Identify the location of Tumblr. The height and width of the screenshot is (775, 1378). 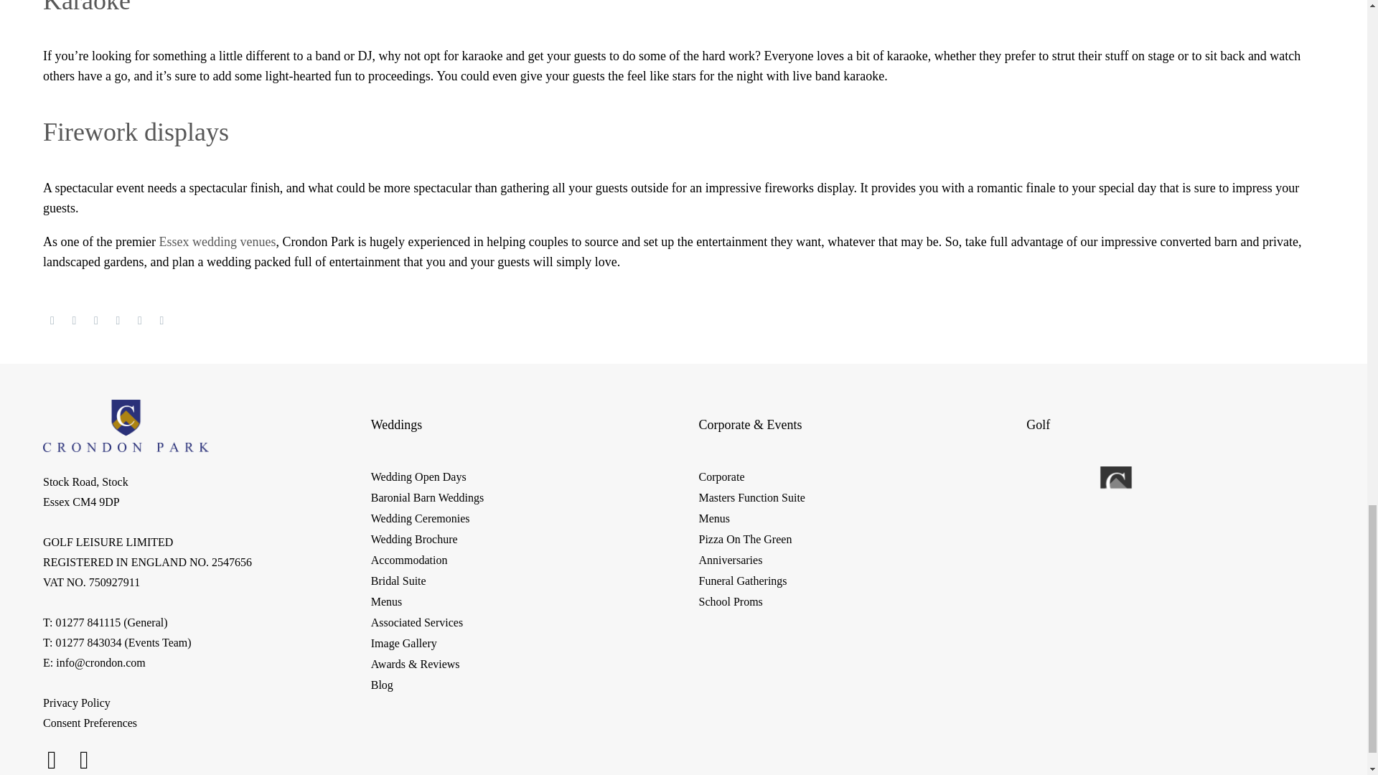
(118, 320).